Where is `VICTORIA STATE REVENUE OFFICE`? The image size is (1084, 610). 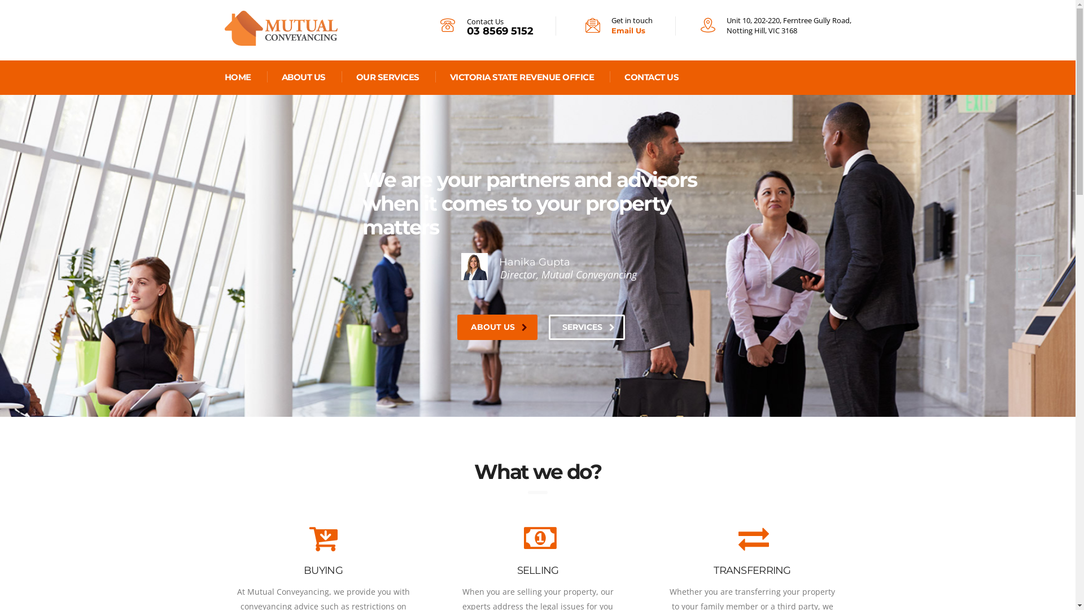 VICTORIA STATE REVENUE OFFICE is located at coordinates (522, 78).